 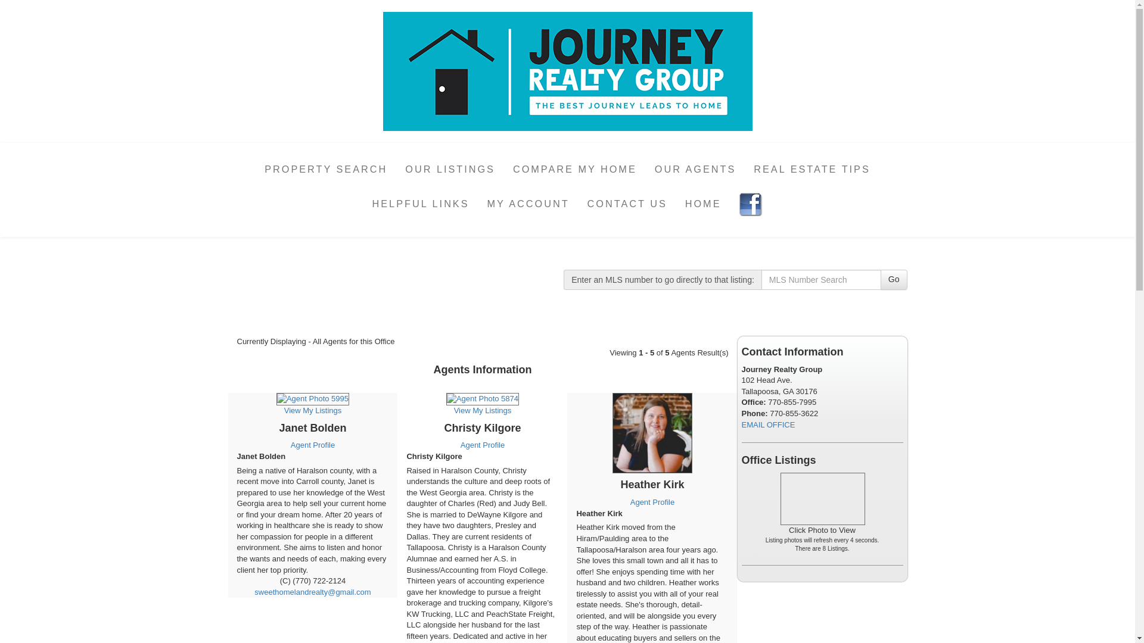 What do you see at coordinates (312, 513) in the screenshot?
I see `Janet Bolden` at bounding box center [312, 513].